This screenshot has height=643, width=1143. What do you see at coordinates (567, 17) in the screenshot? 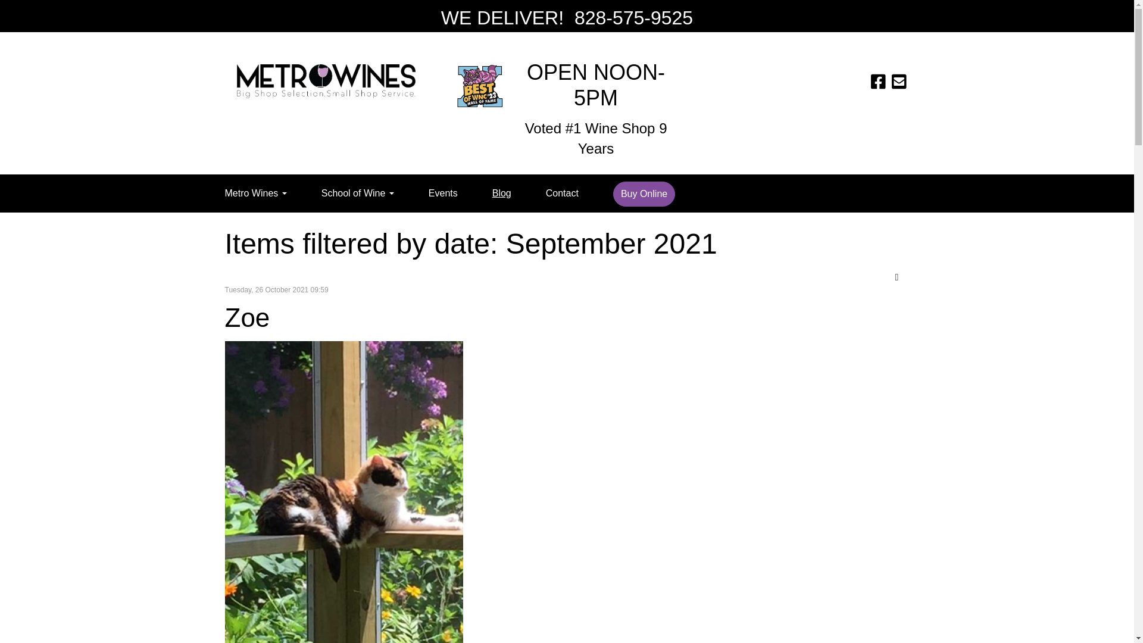
I see `WE DELIVER!  828-575-9525` at bounding box center [567, 17].